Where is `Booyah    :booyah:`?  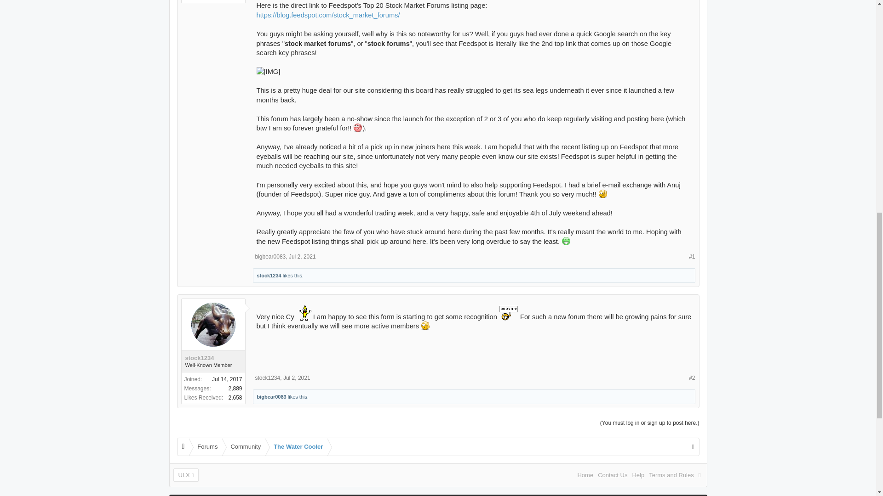 Booyah    :booyah: is located at coordinates (509, 312).